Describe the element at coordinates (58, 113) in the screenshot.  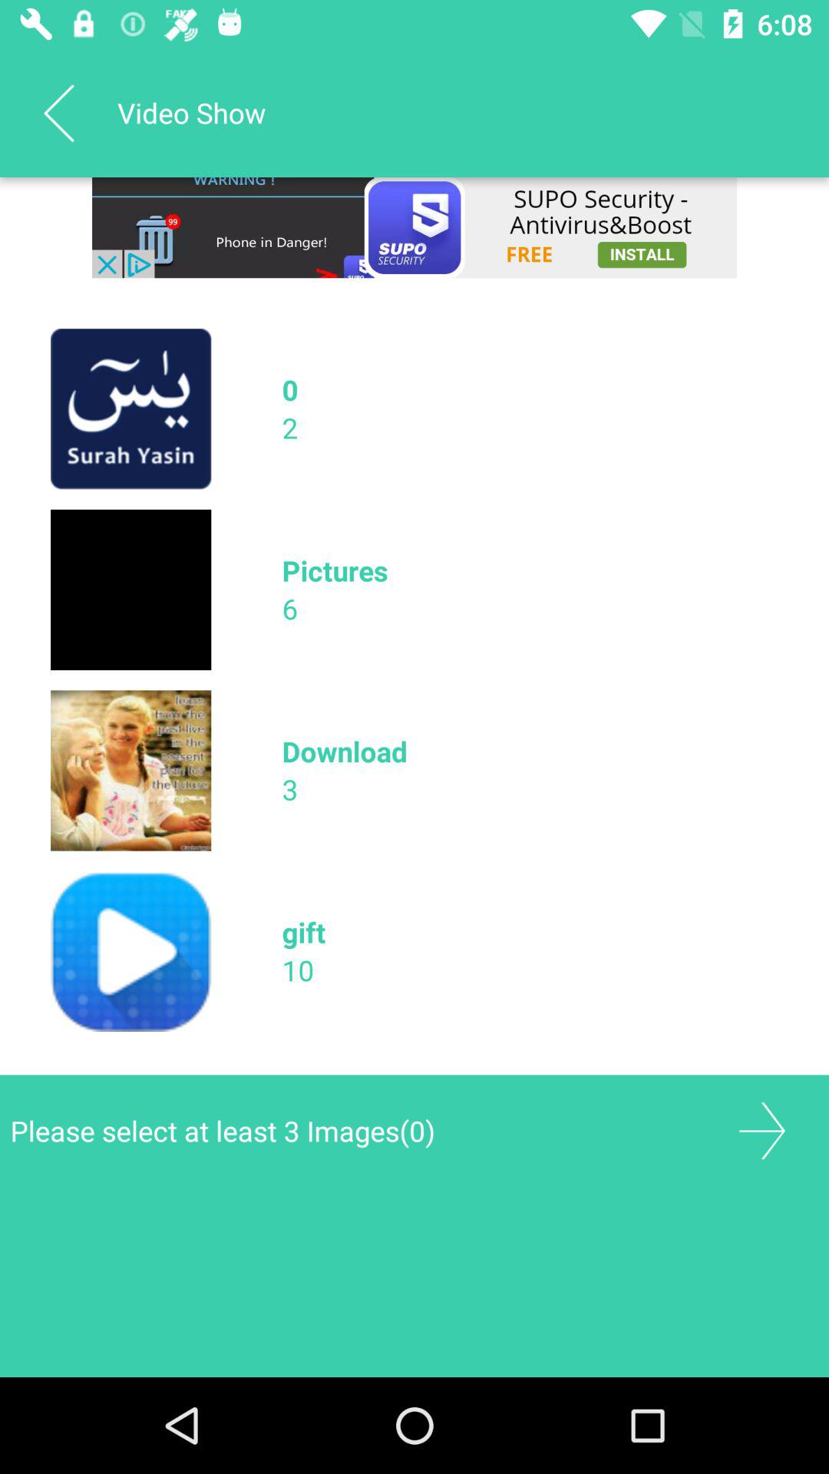
I see `go to back patturn` at that location.